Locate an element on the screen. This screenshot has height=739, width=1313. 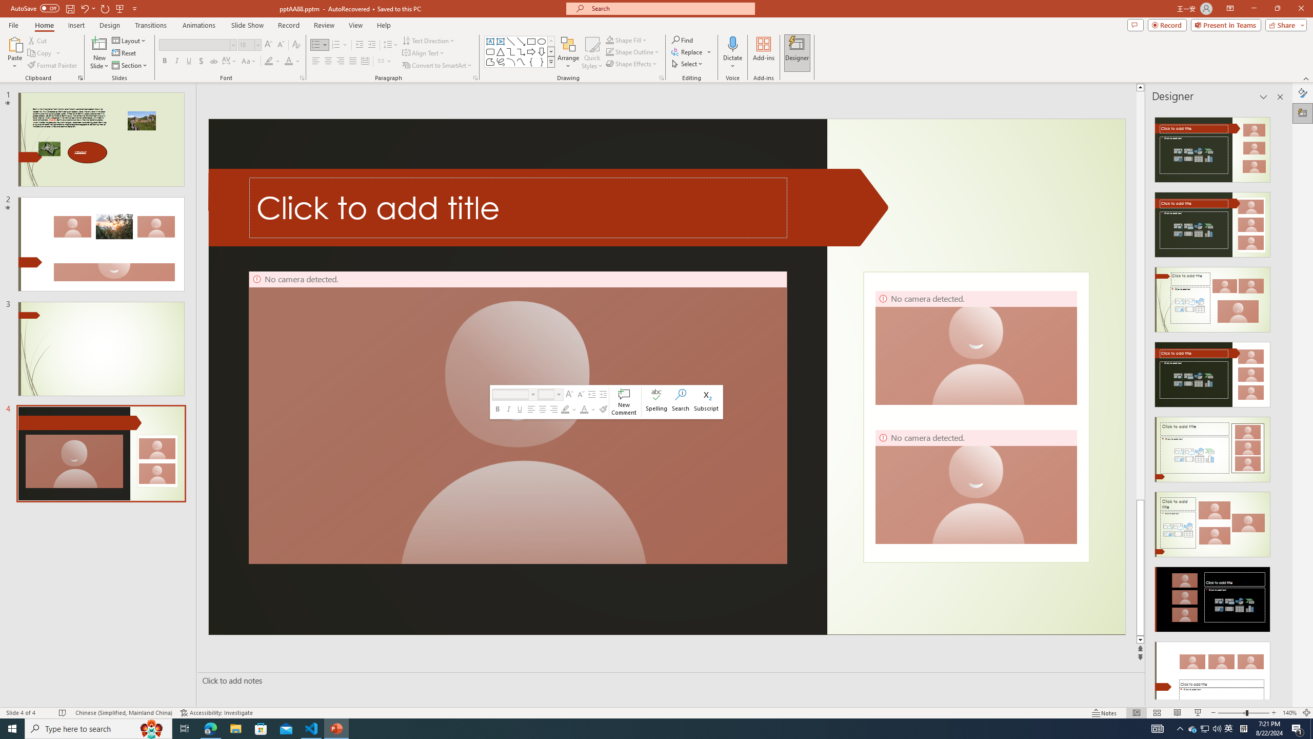
Search is located at coordinates (681, 402).